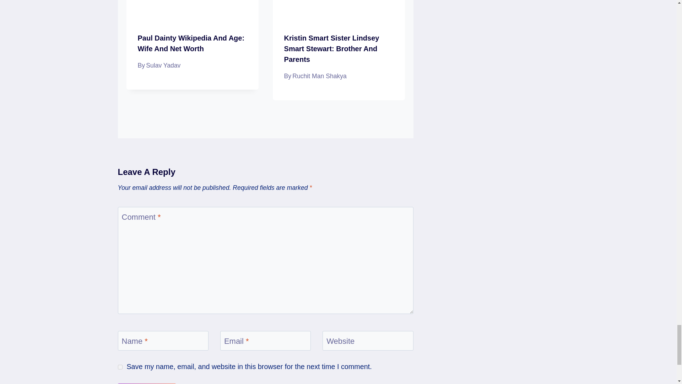  What do you see at coordinates (120, 367) in the screenshot?
I see `yes` at bounding box center [120, 367].